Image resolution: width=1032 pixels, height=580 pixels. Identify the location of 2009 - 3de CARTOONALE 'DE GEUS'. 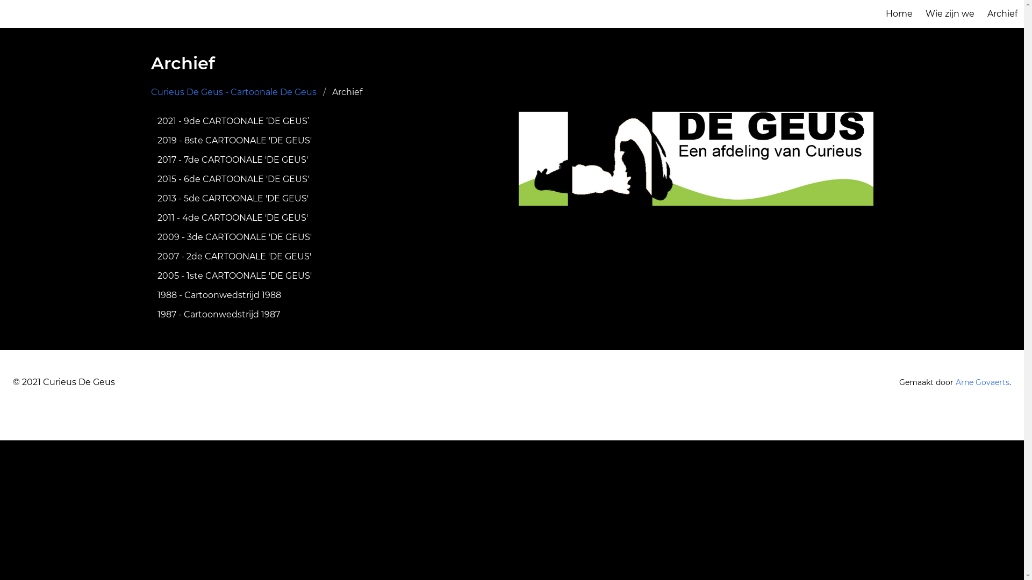
(328, 237).